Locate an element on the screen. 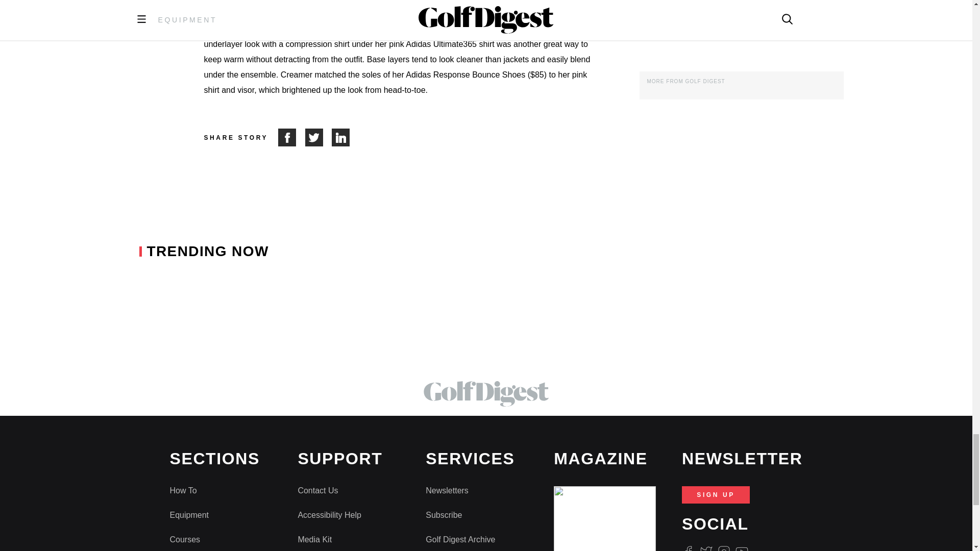 The width and height of the screenshot is (980, 551). Instagram Logo is located at coordinates (724, 548).